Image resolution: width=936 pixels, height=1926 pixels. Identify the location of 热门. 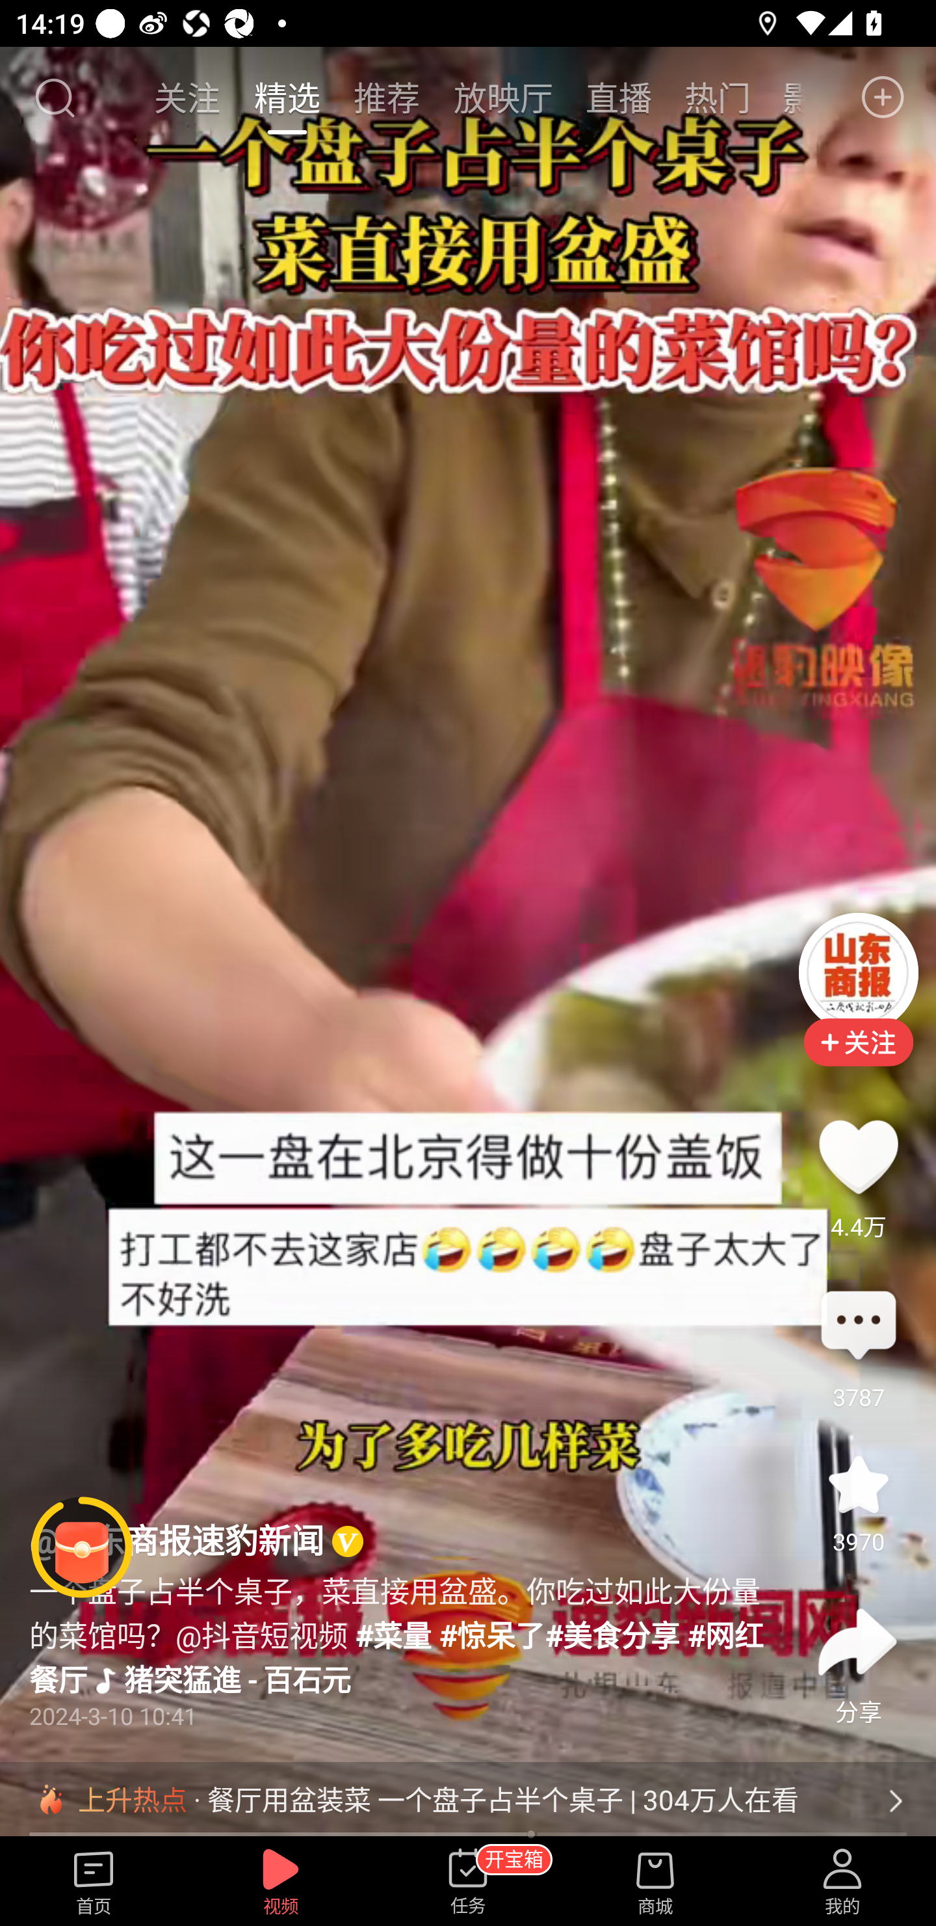
(718, 97).